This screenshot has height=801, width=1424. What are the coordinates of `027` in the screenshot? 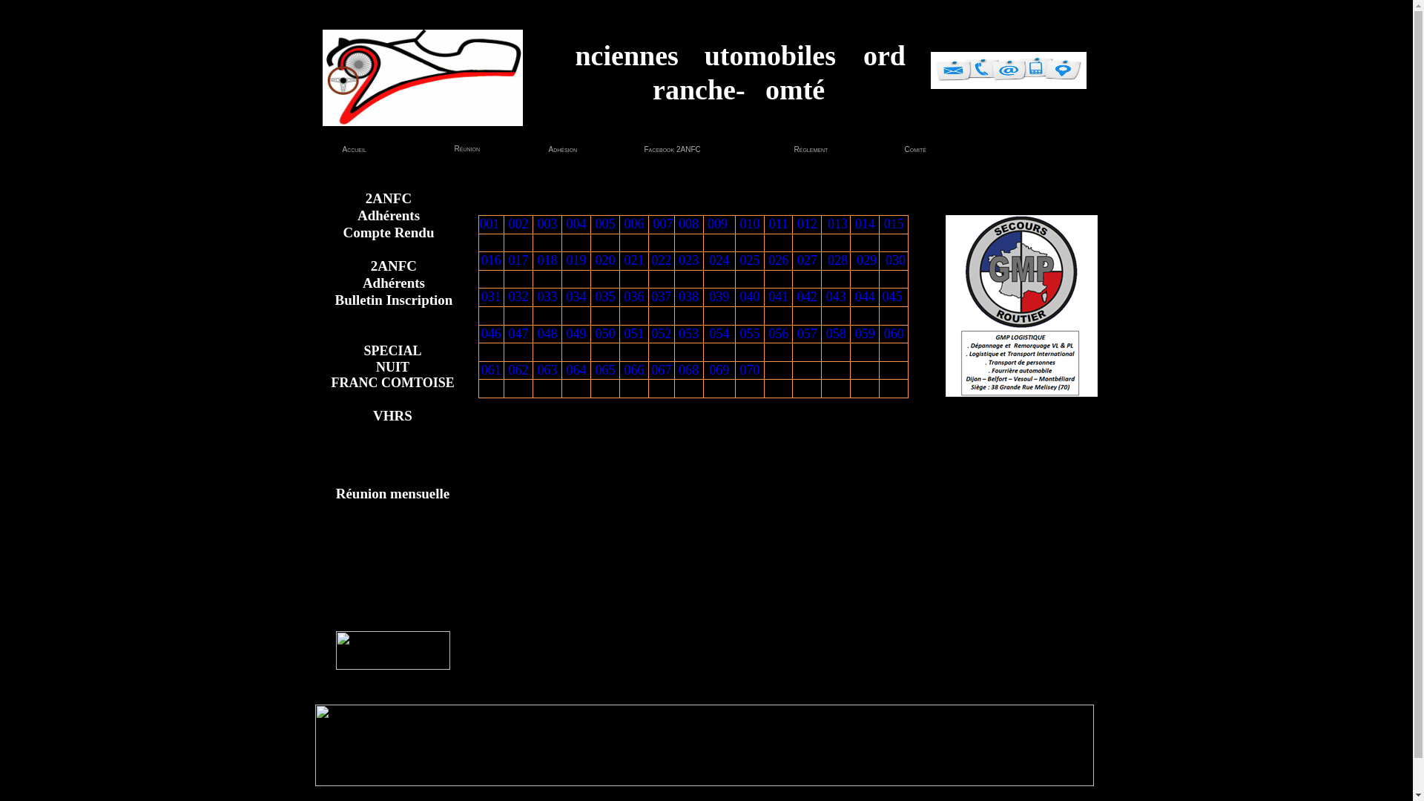 It's located at (807, 260).